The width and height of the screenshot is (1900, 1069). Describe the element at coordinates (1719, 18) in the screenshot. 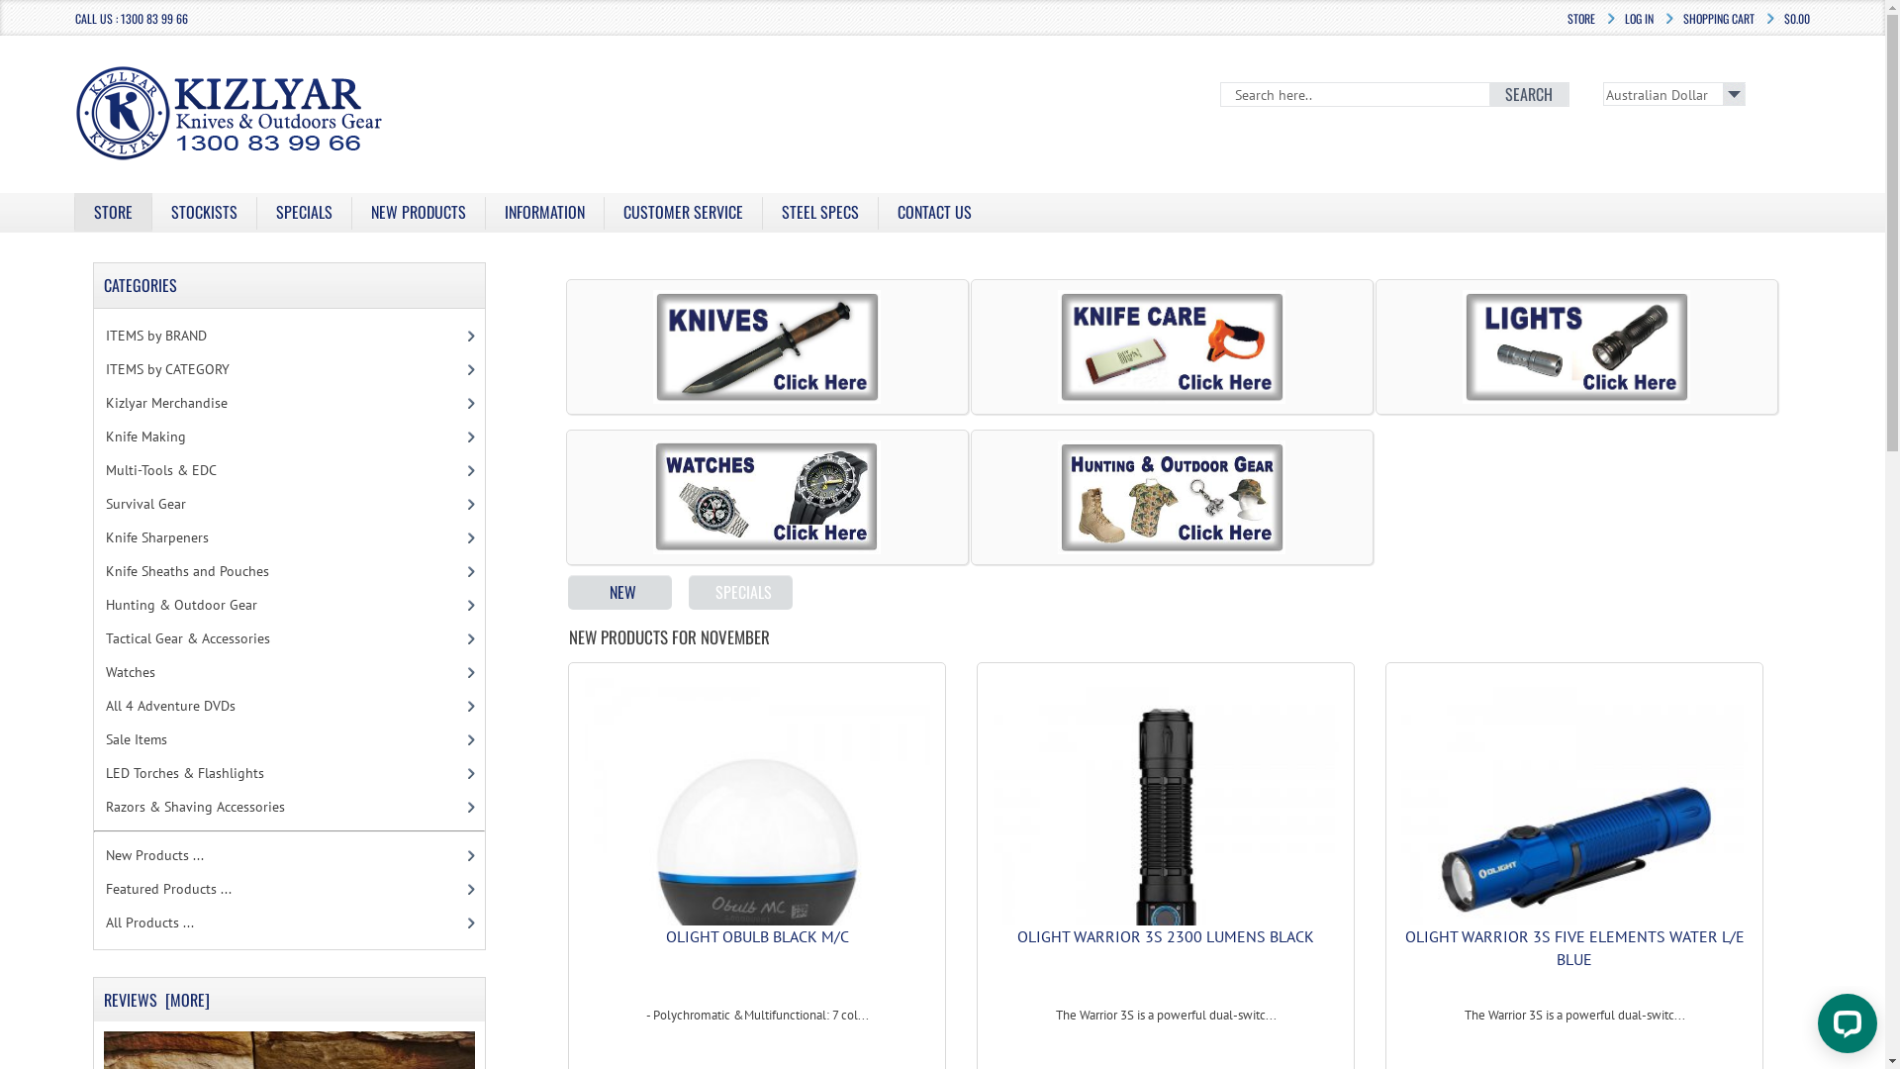

I see `SHOPPING CART` at that location.